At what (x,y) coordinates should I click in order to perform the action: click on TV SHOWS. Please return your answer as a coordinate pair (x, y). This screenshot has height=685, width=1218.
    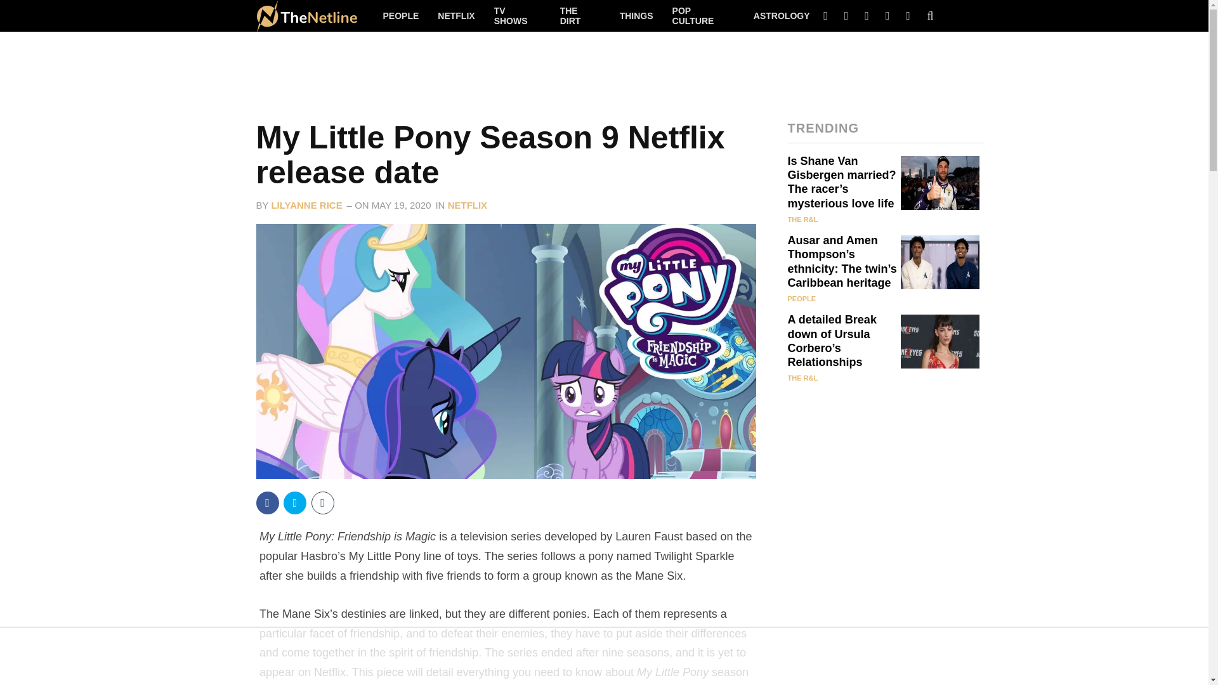
    Looking at the image, I should click on (518, 15).